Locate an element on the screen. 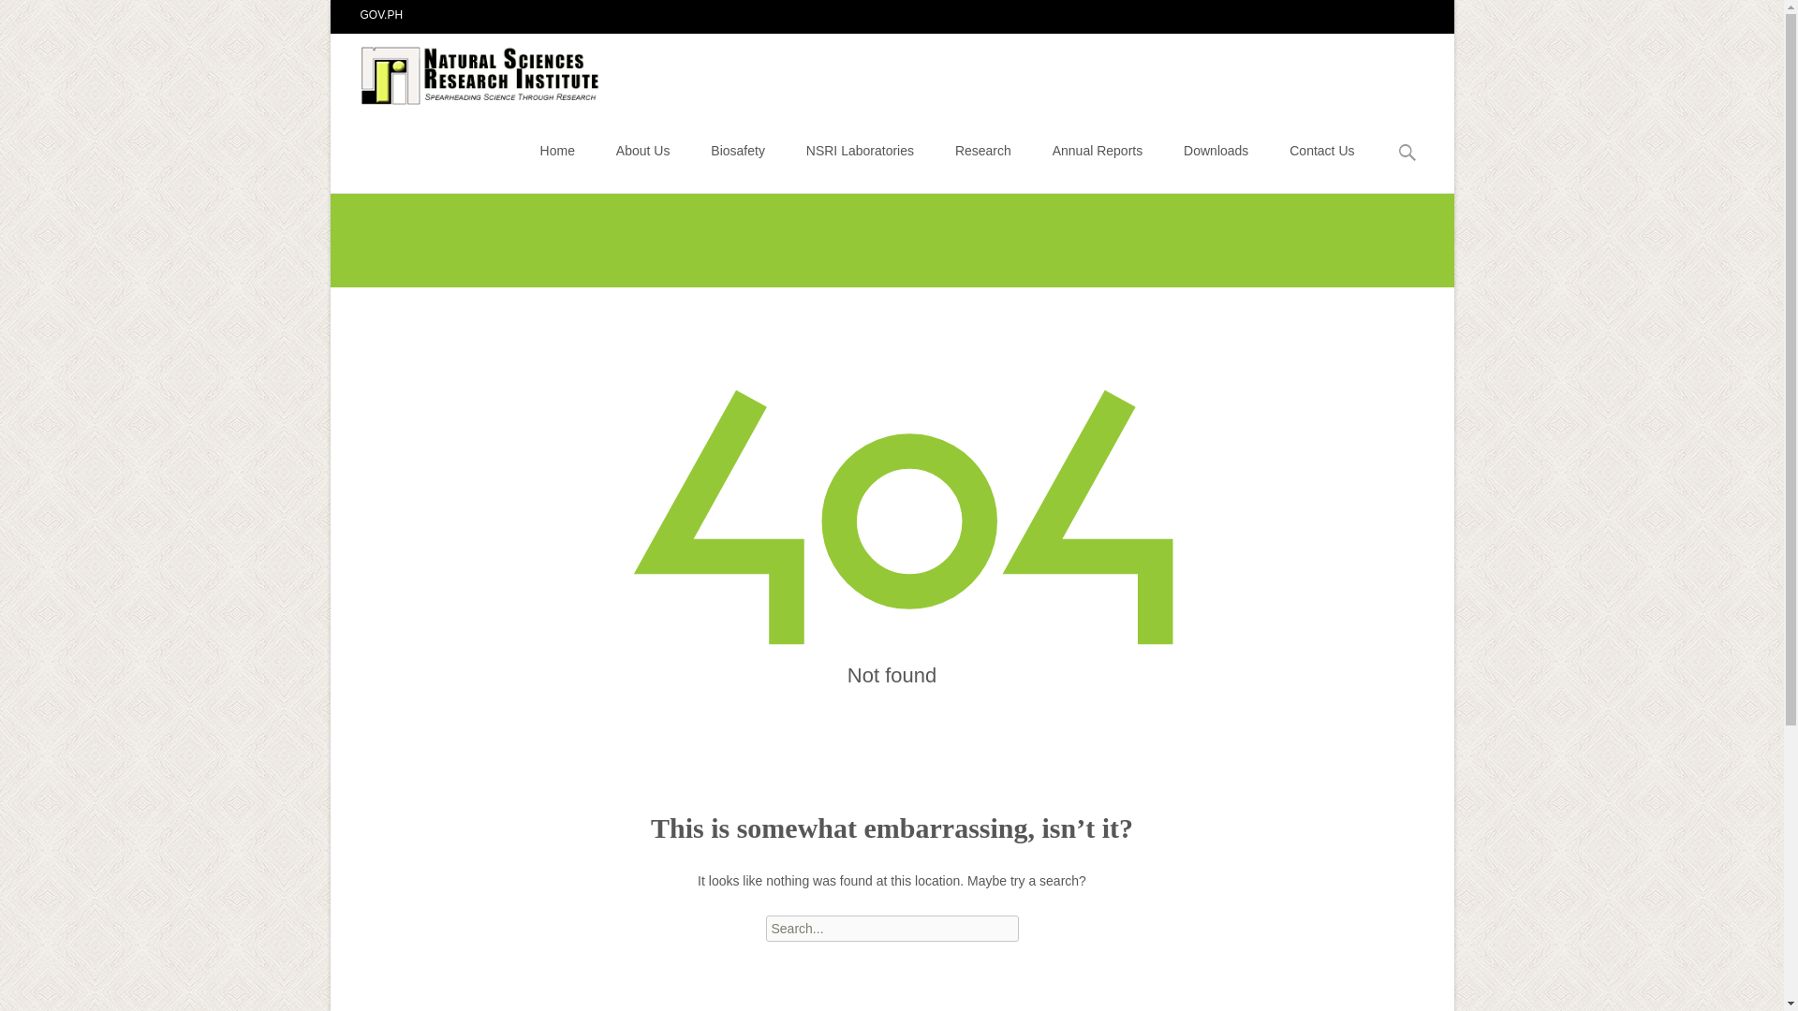 This screenshot has width=1798, height=1011. GOV.PH is located at coordinates (381, 14).